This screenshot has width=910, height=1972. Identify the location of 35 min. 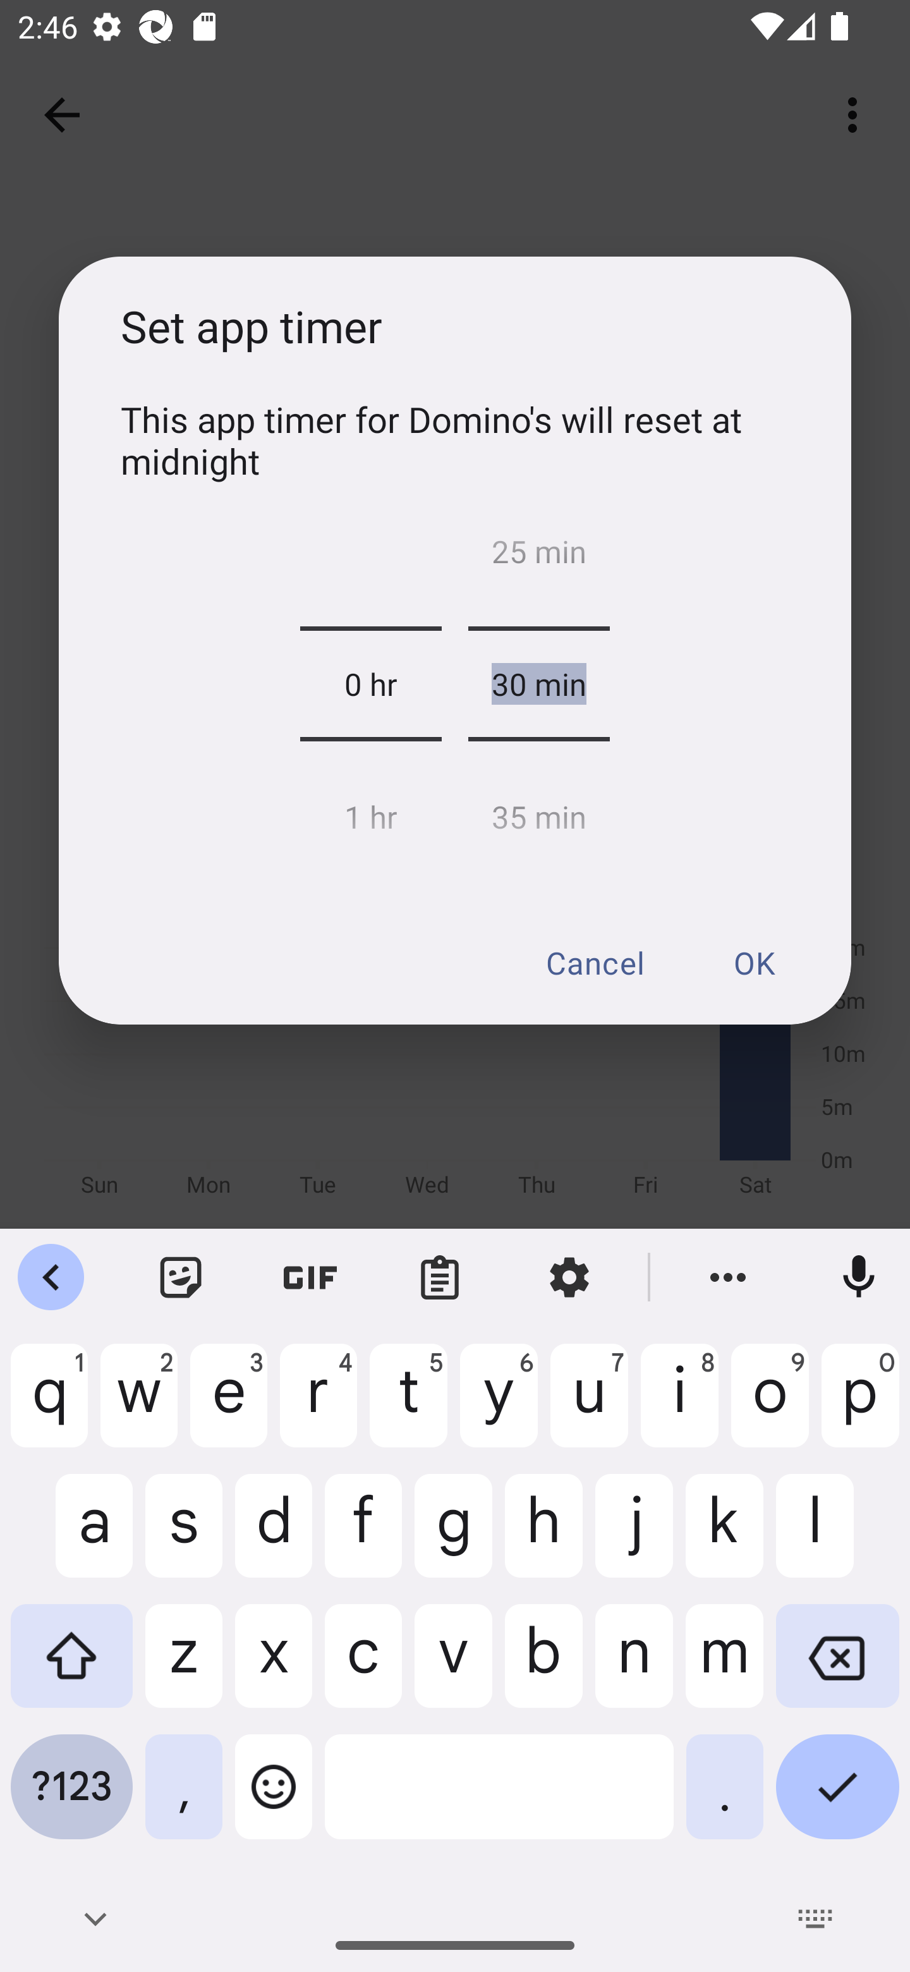
(538, 810).